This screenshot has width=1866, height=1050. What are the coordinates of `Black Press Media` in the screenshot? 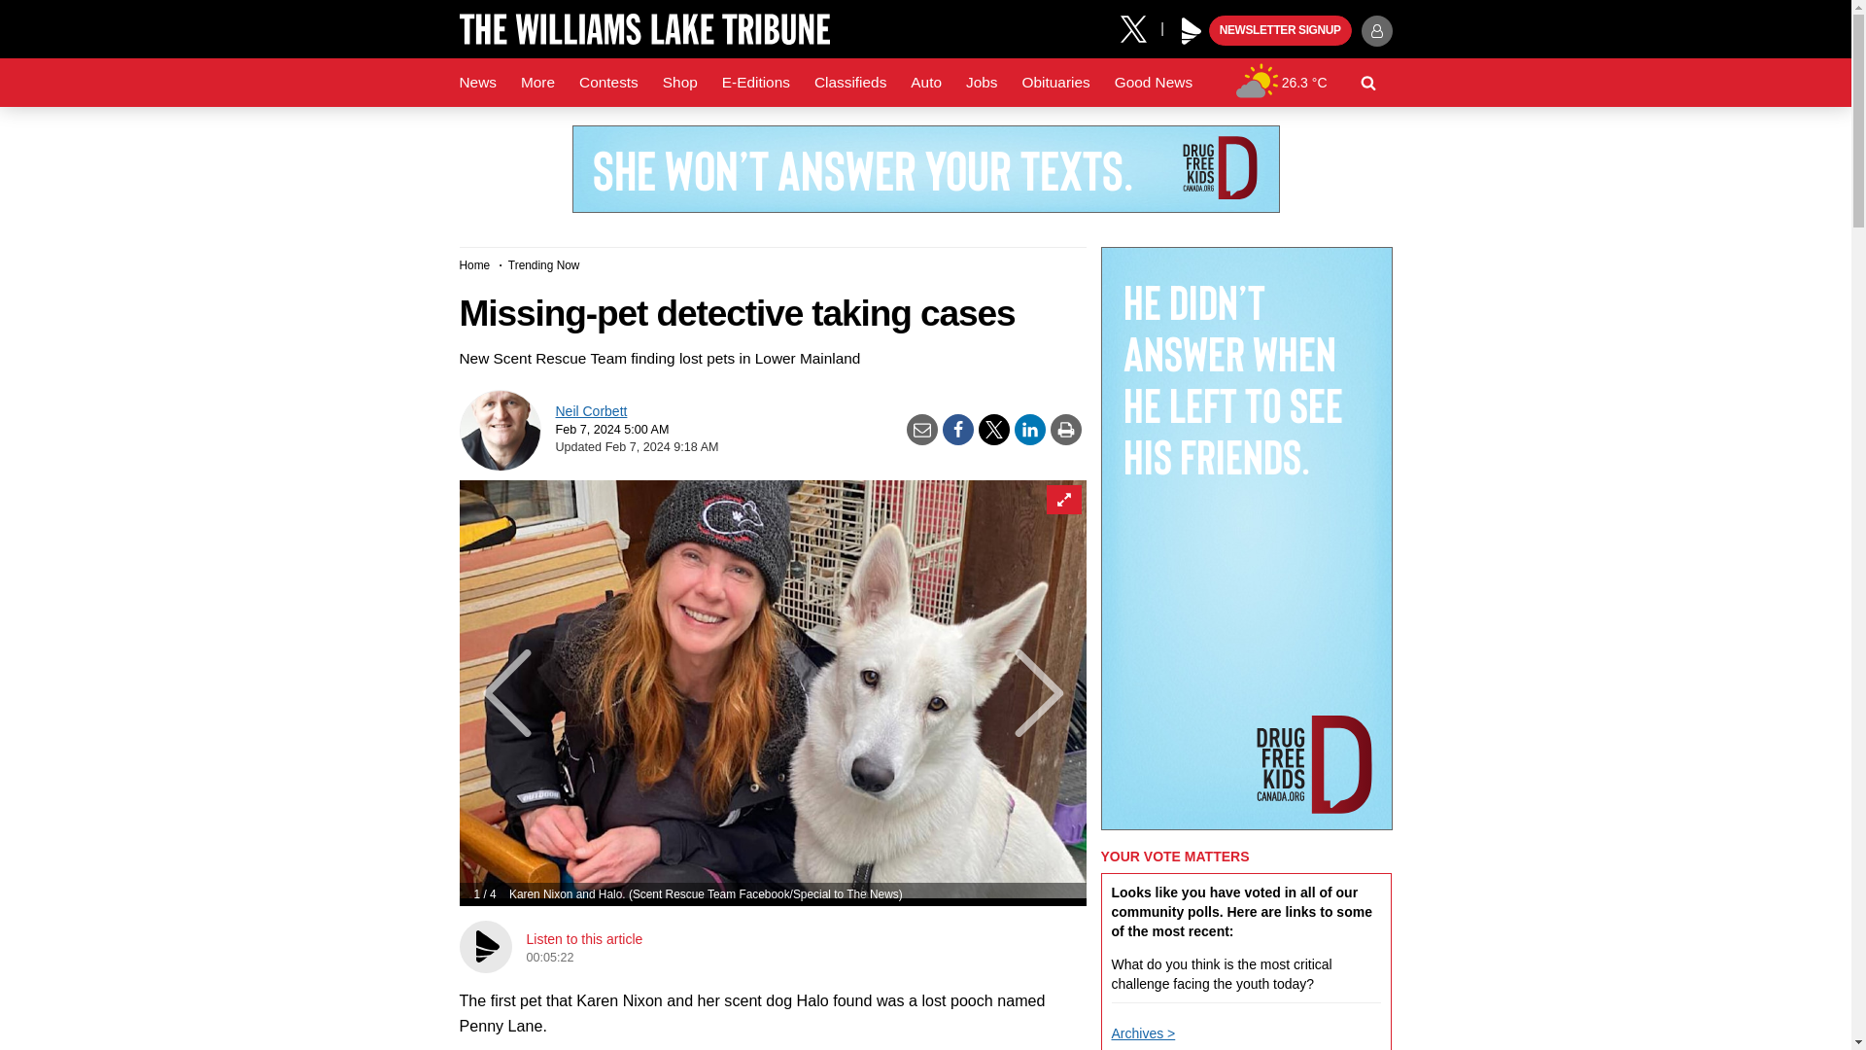 It's located at (1192, 31).